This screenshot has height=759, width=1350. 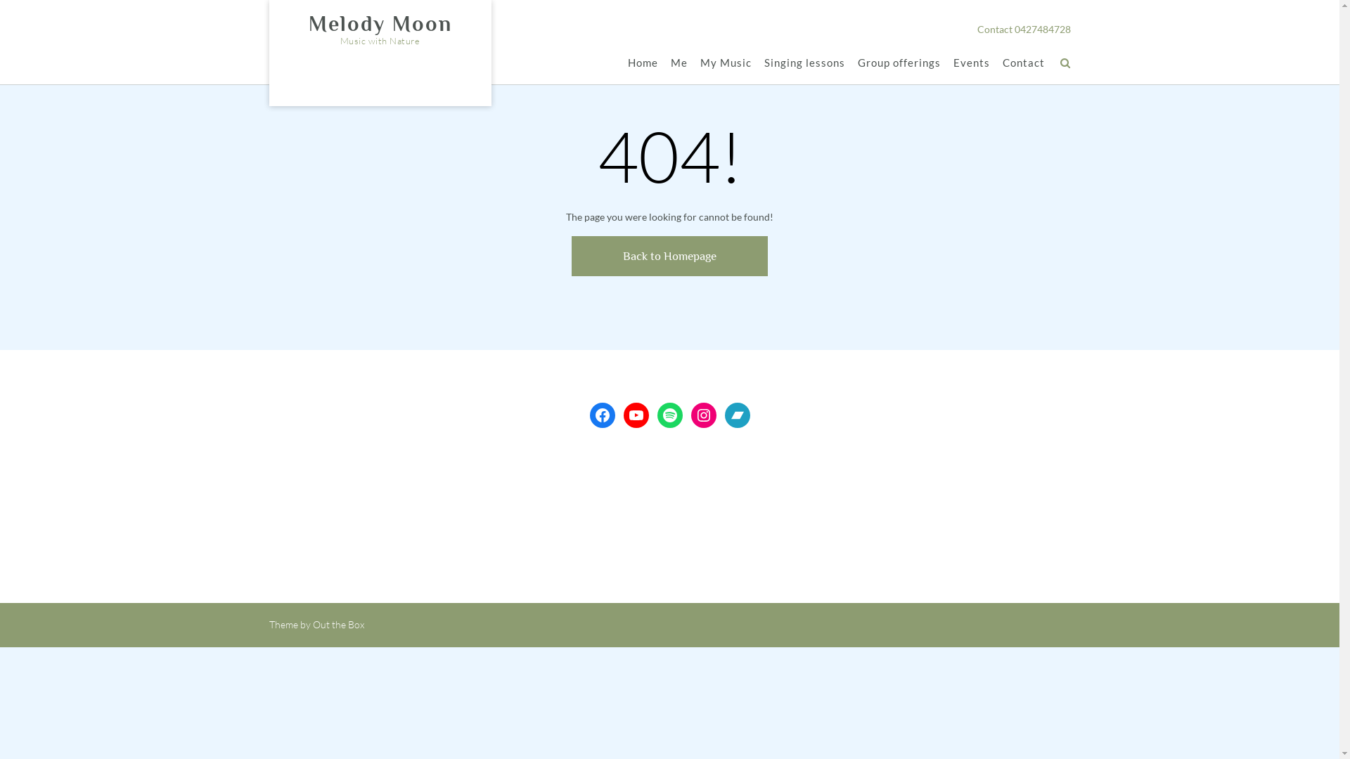 What do you see at coordinates (726, 63) in the screenshot?
I see `My Music` at bounding box center [726, 63].